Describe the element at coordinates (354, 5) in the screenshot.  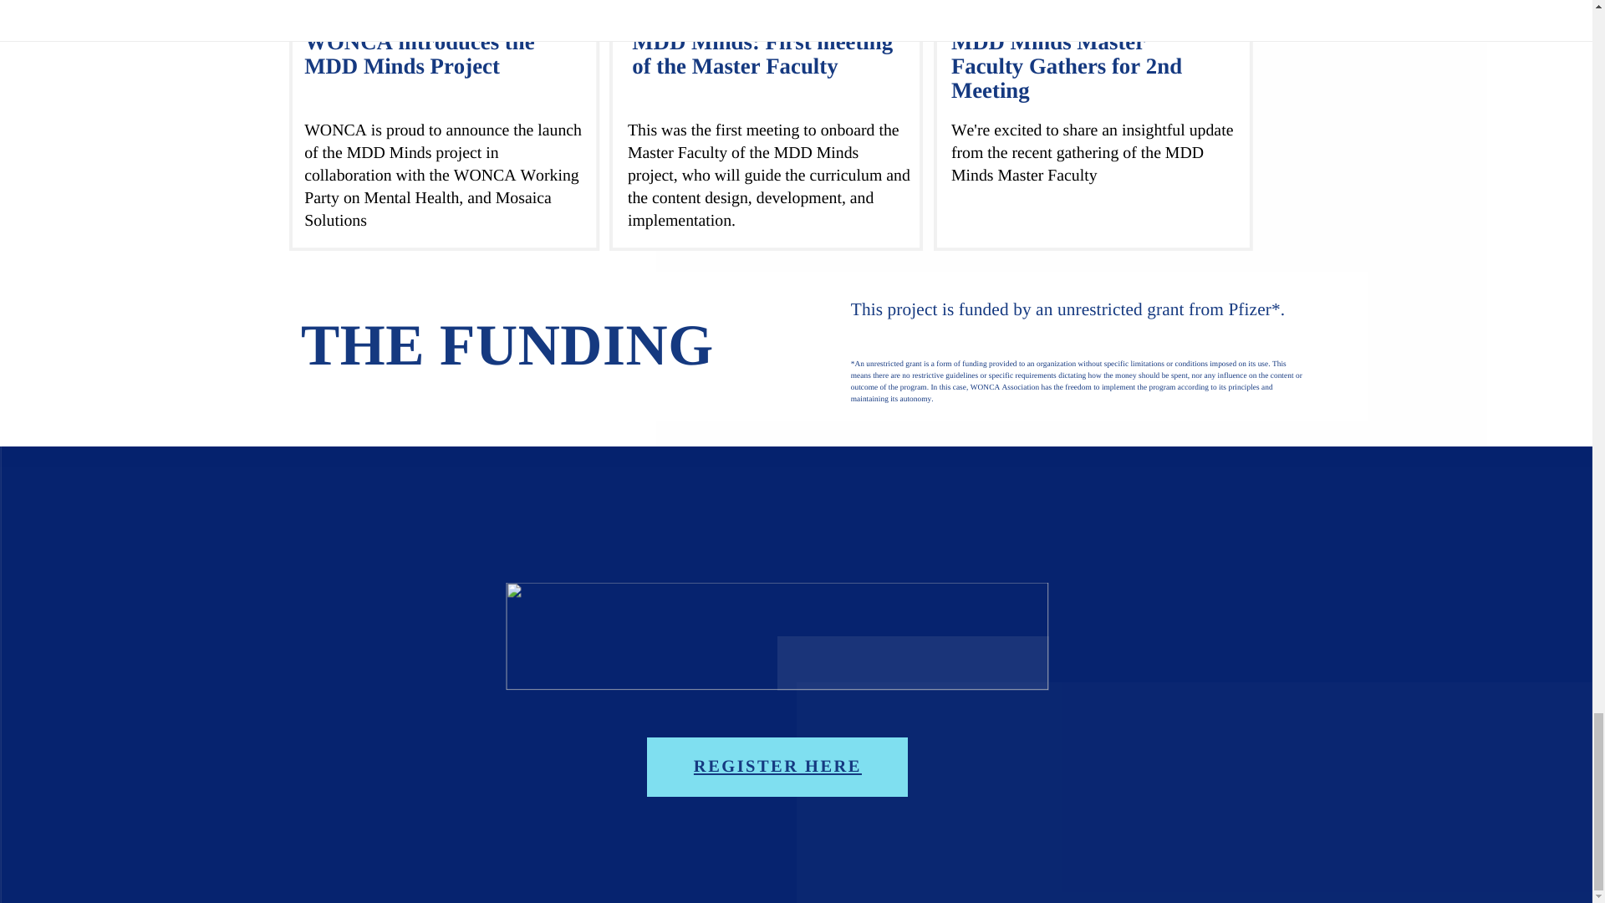
I see `February, 2023` at that location.